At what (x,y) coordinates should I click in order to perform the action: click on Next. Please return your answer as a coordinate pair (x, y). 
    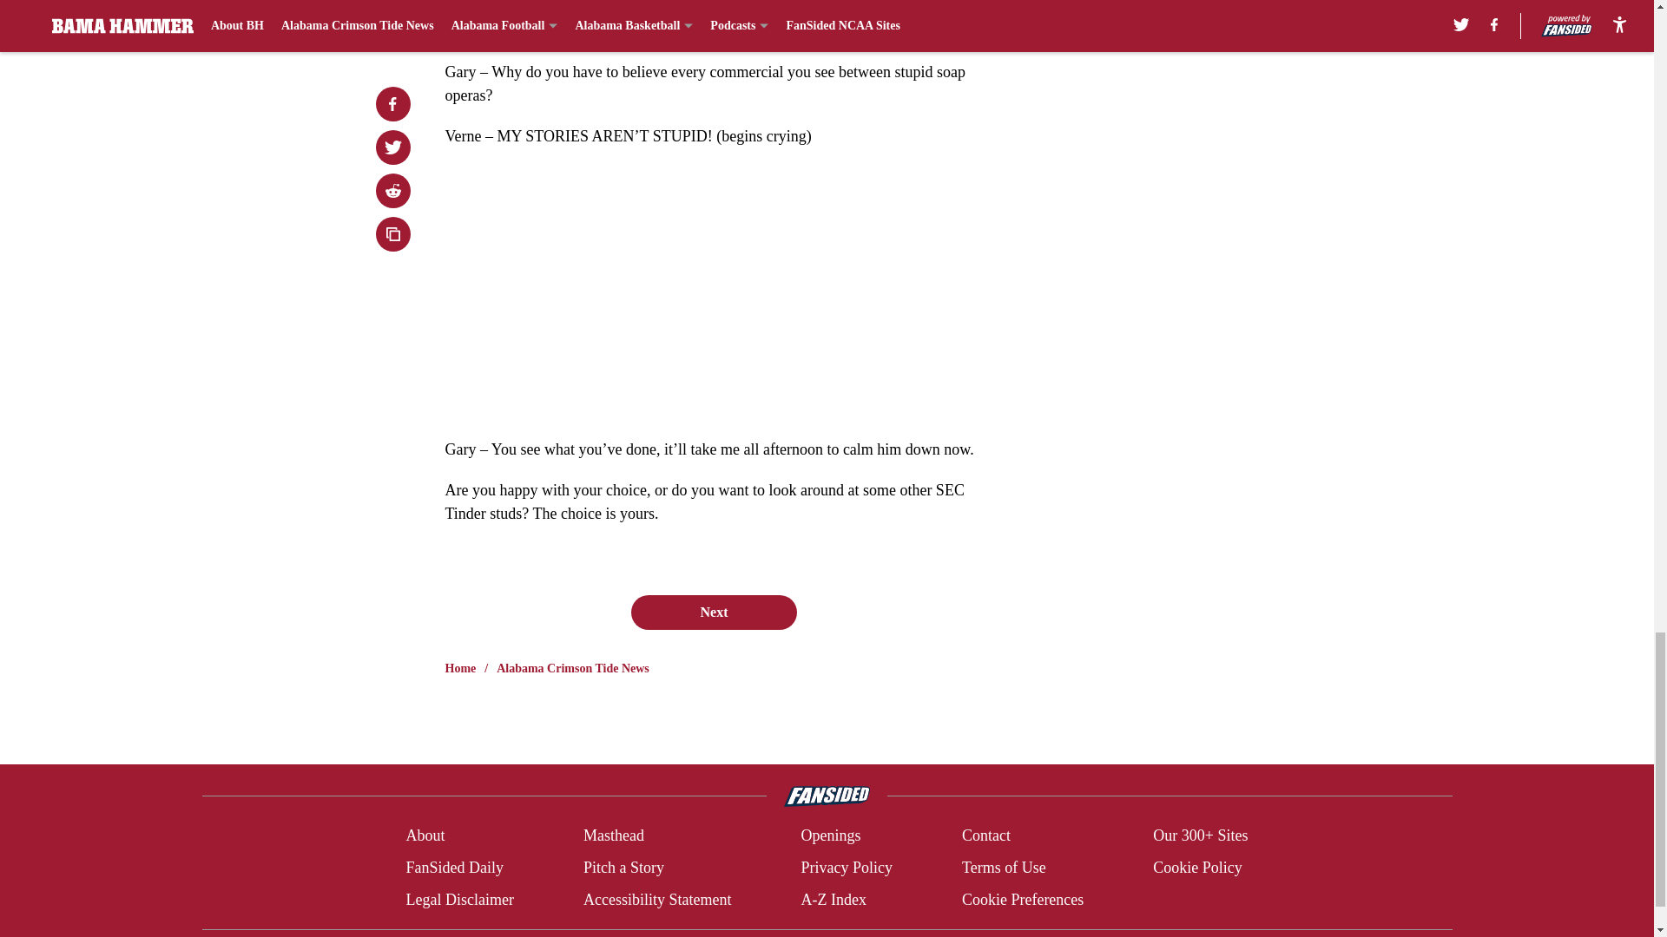
    Looking at the image, I should click on (713, 612).